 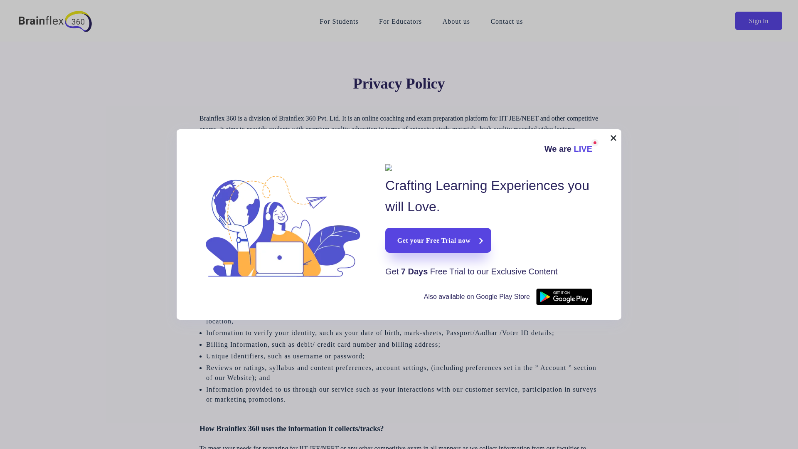 What do you see at coordinates (71, 21) in the screenshot?
I see `BrainFlex 360` at bounding box center [71, 21].